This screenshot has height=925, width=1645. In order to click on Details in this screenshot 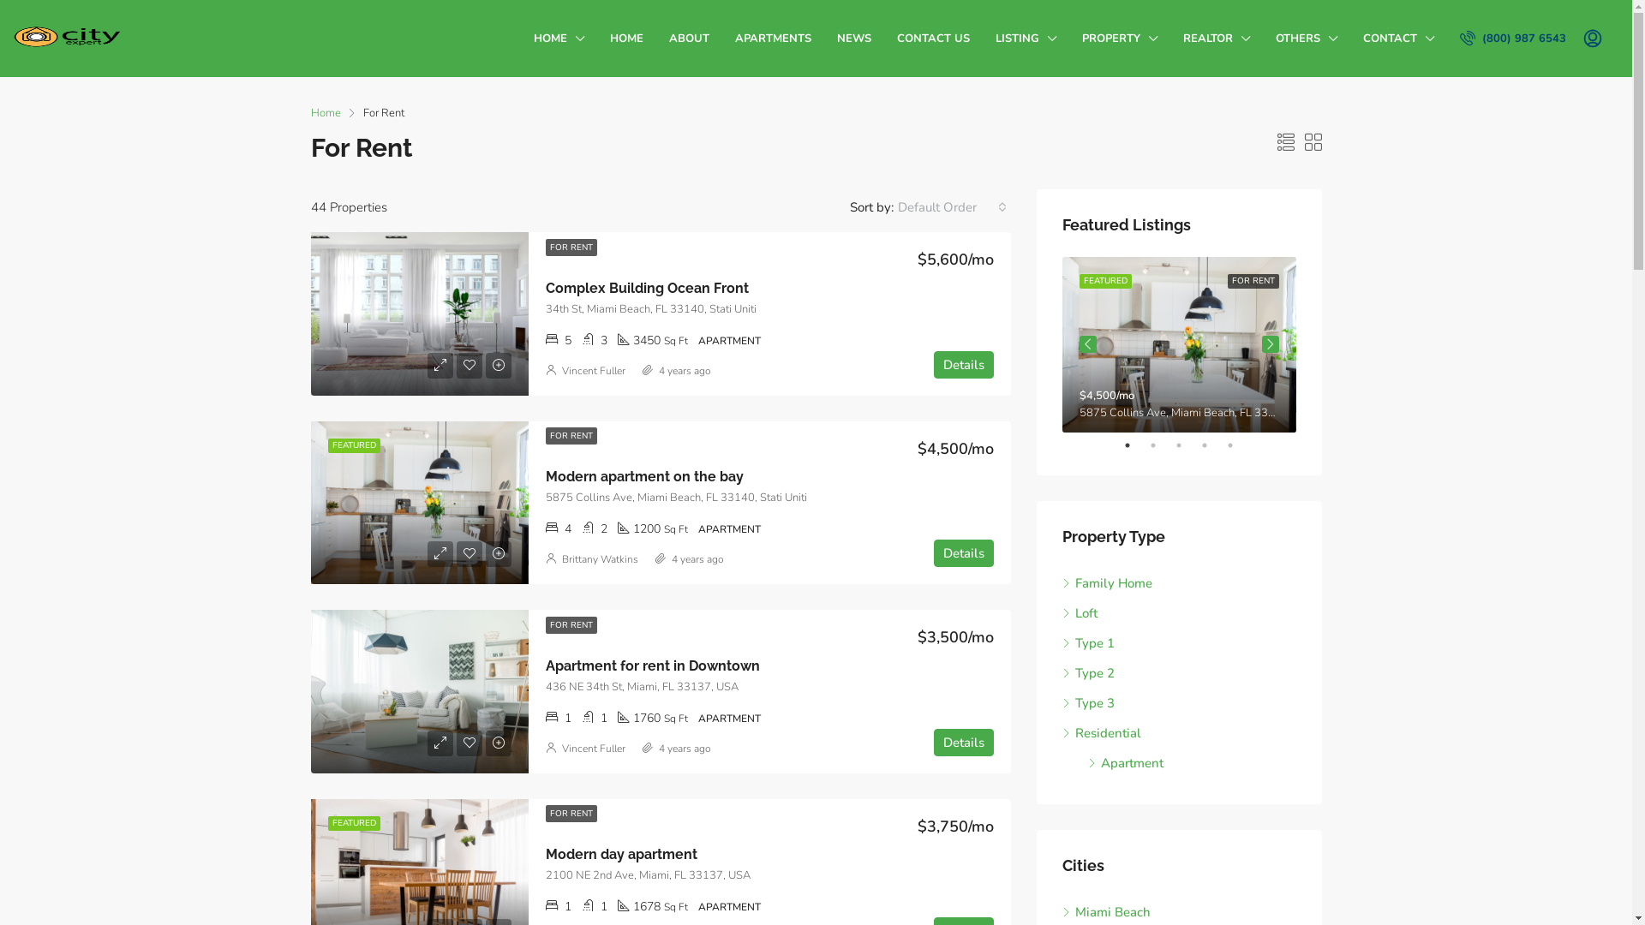, I will do `click(964, 553)`.